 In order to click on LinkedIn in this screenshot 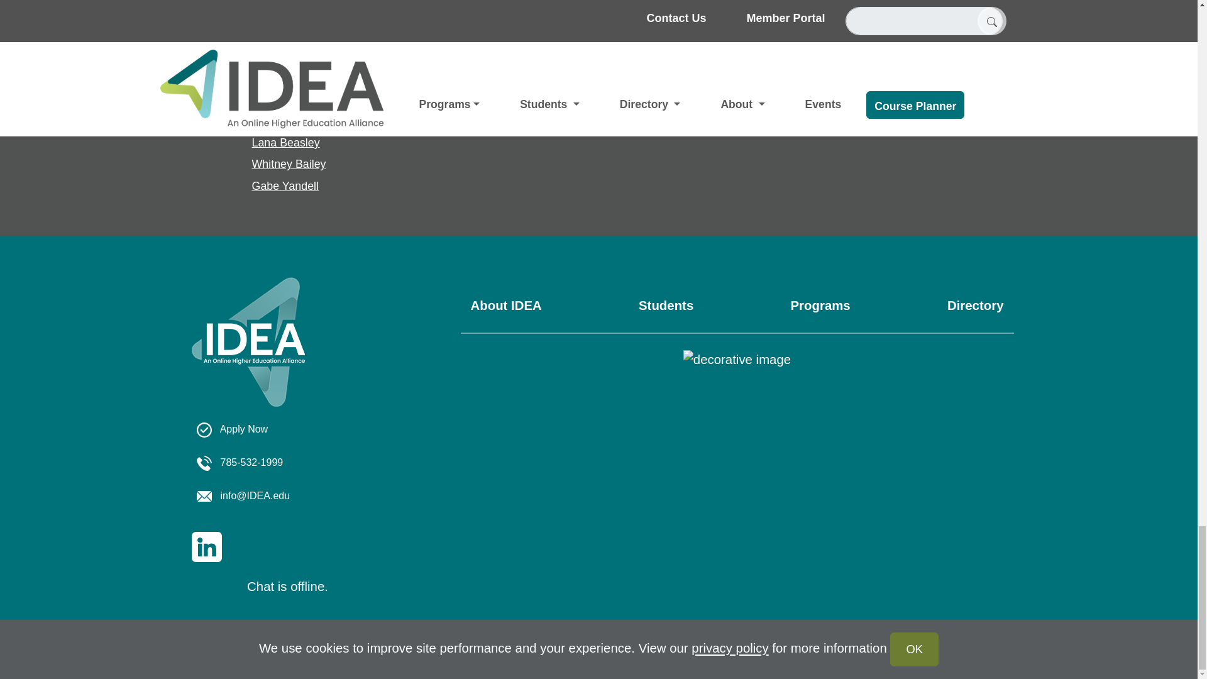, I will do `click(206, 546)`.